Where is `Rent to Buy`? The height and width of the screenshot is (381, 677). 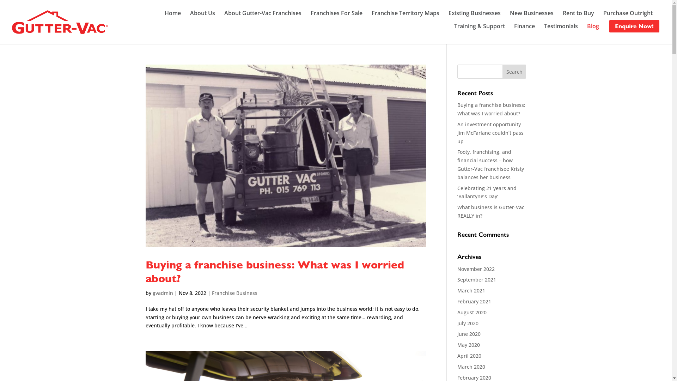 Rent to Buy is located at coordinates (578, 15).